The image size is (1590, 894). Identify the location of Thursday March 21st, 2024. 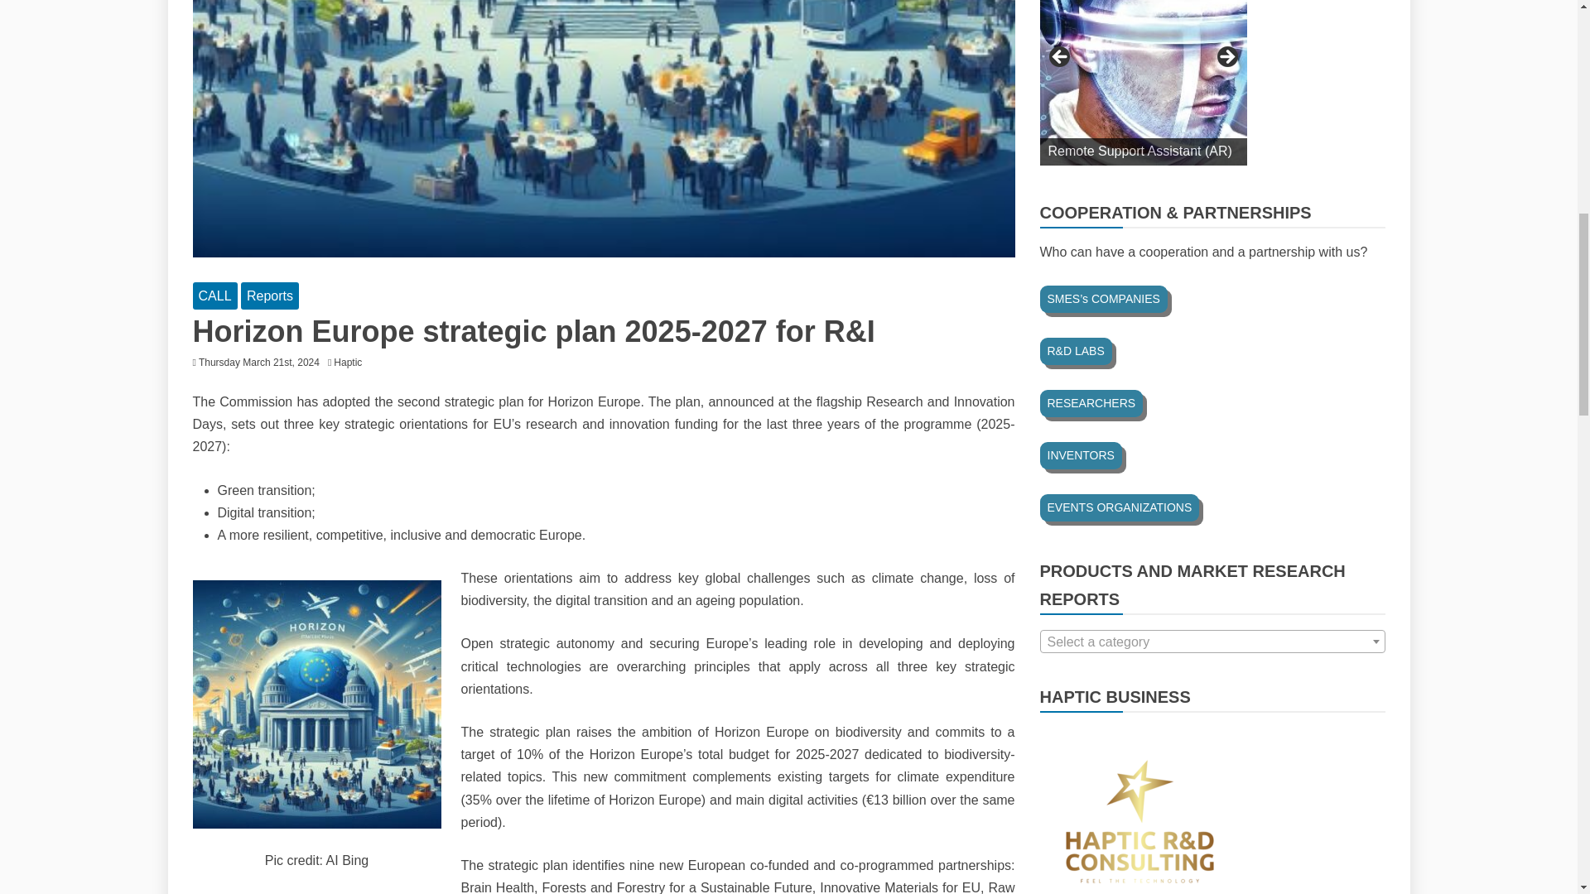
(258, 362).